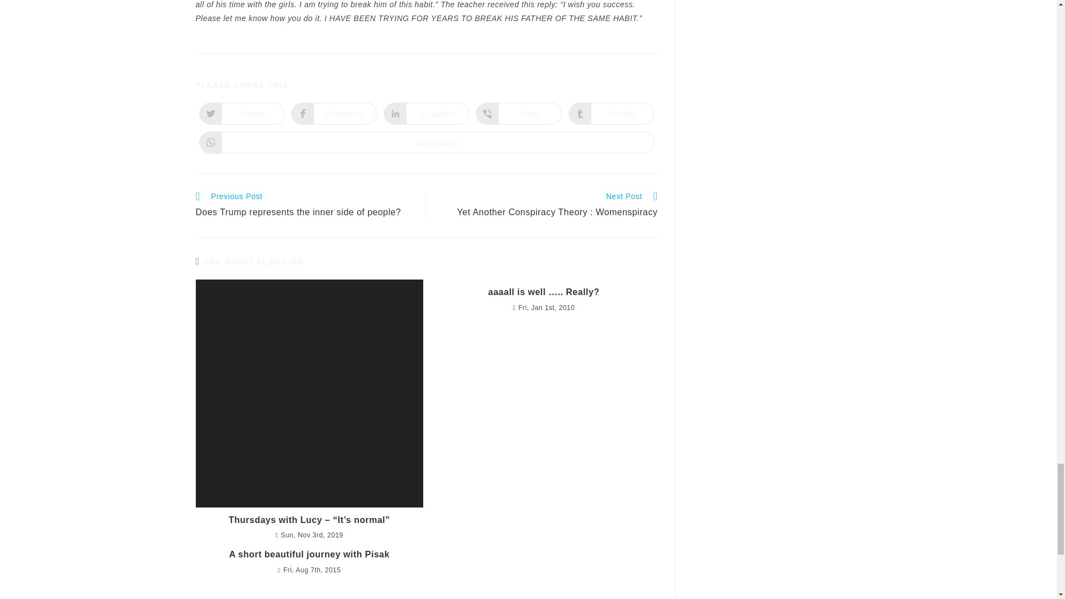  What do you see at coordinates (334, 113) in the screenshot?
I see `A short beautiful journey with Pisak` at bounding box center [334, 113].